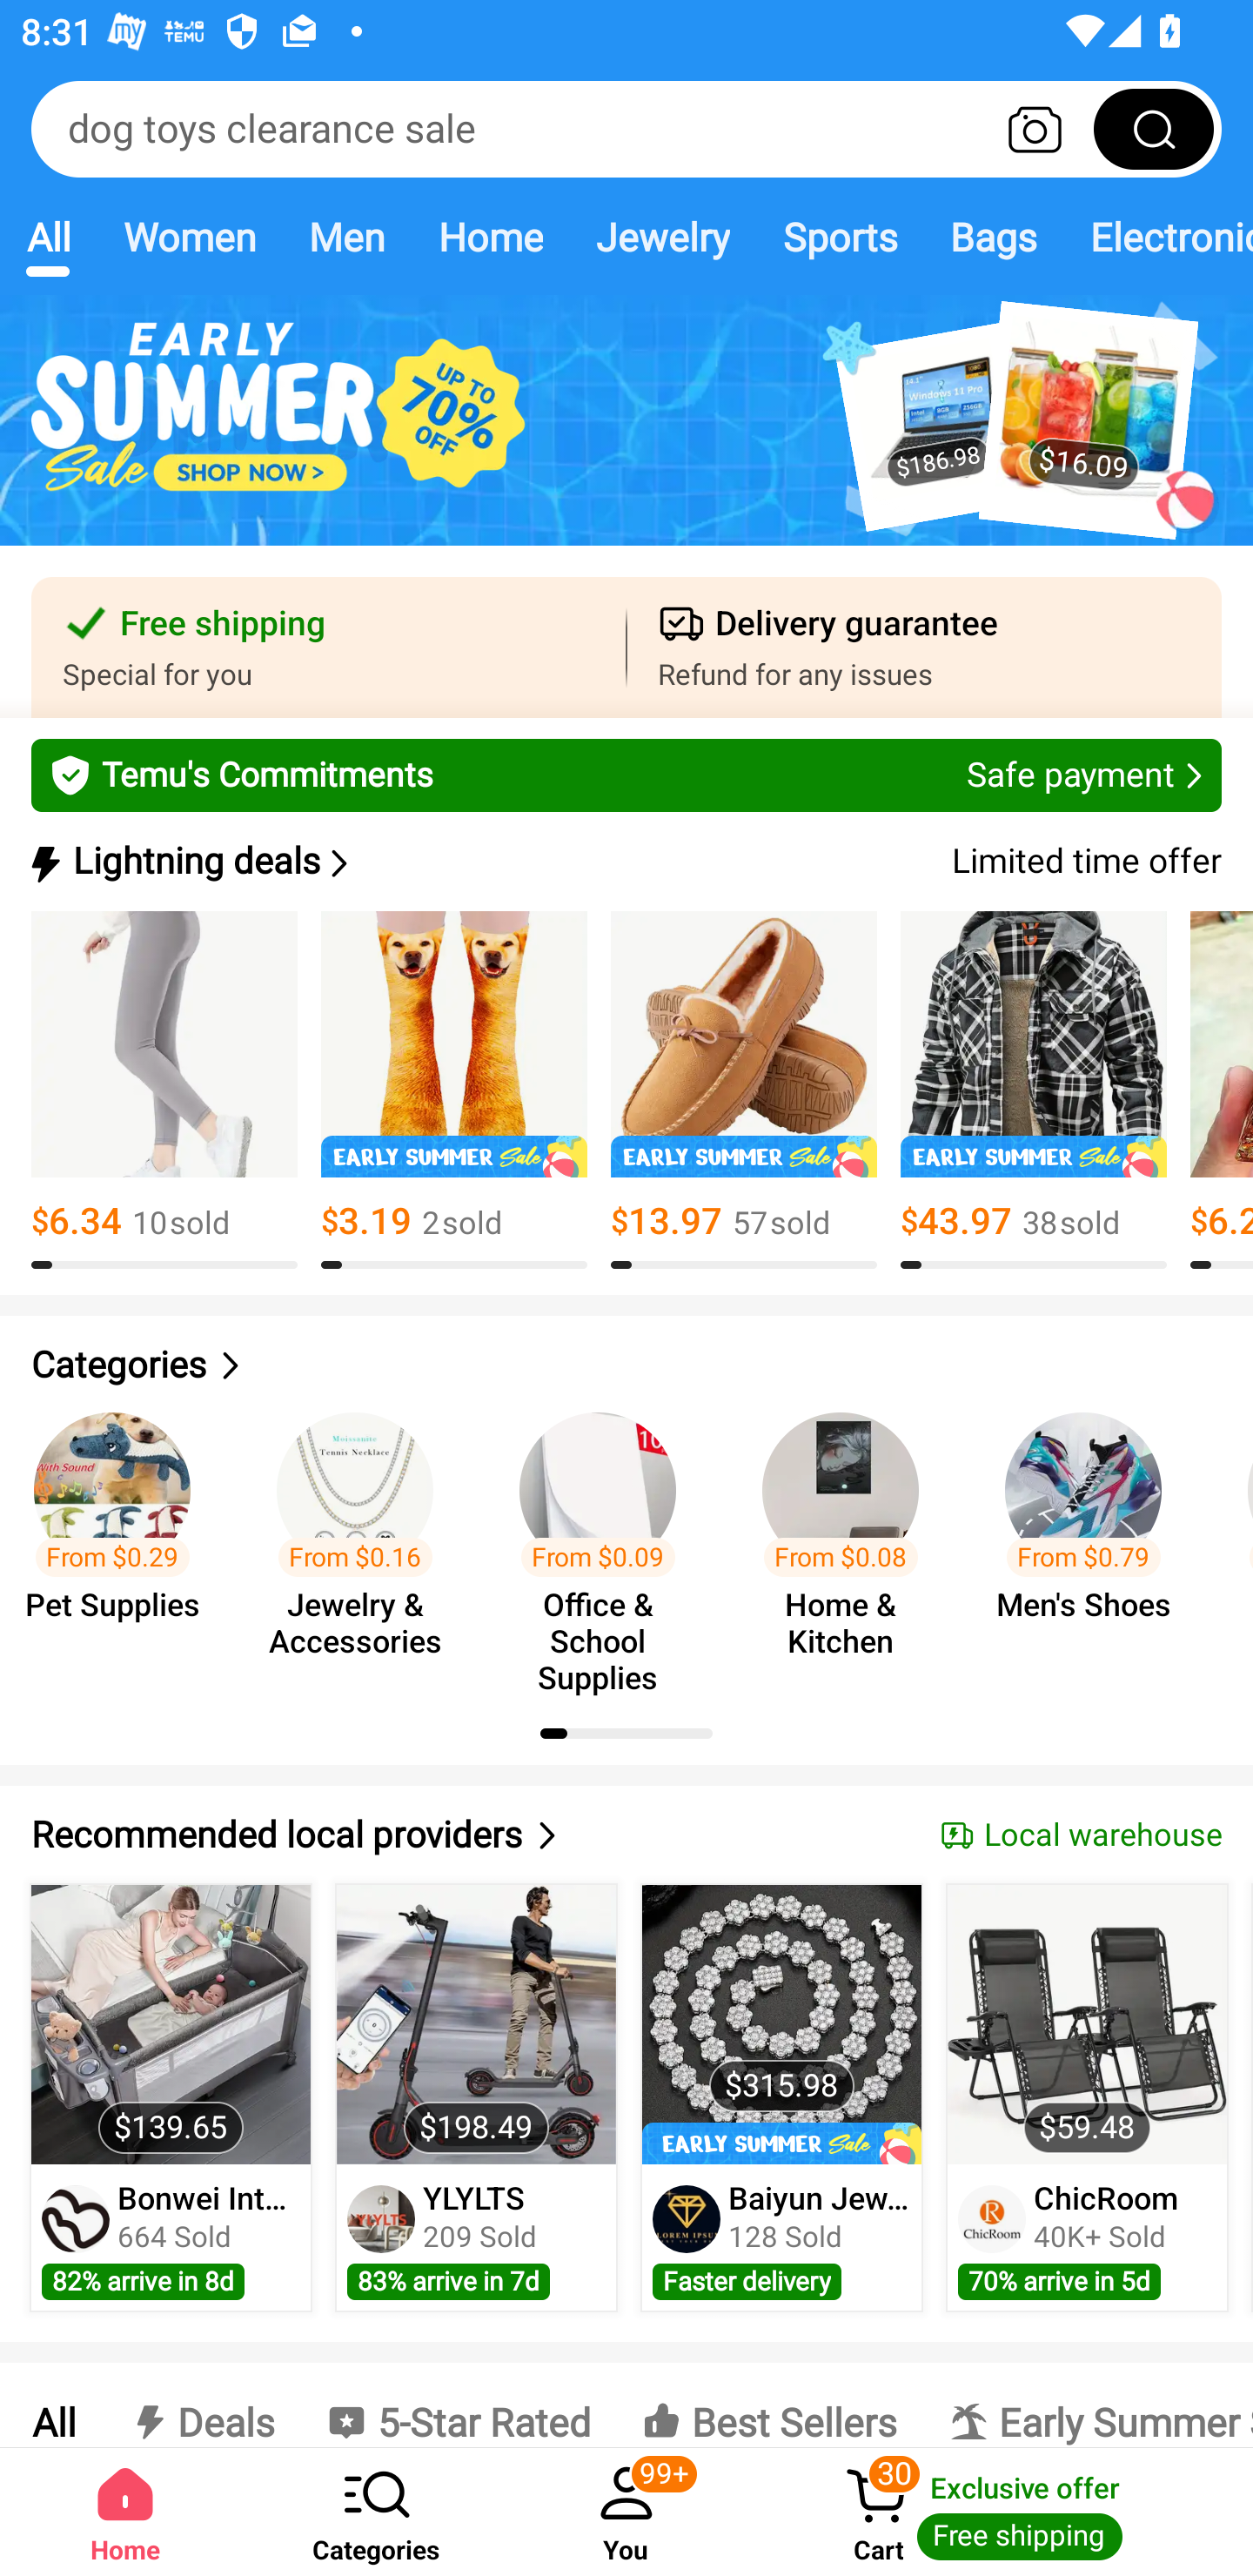 The image size is (1253, 2576). Describe the element at coordinates (346, 237) in the screenshot. I see `Men` at that location.